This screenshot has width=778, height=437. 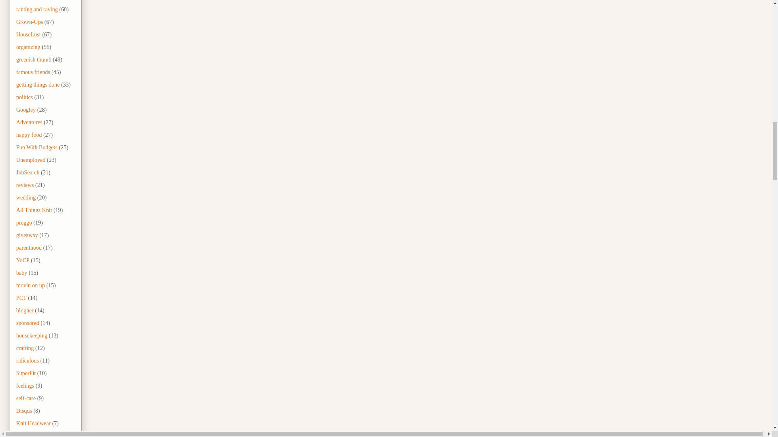 What do you see at coordinates (28, 34) in the screenshot?
I see `HouseLust` at bounding box center [28, 34].